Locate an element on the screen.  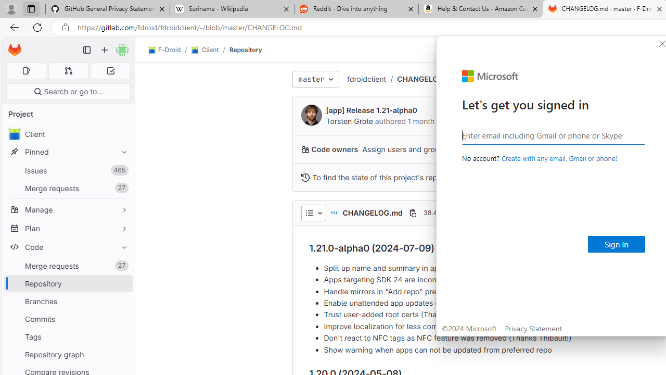
avatar is located at coordinates (14, 134).